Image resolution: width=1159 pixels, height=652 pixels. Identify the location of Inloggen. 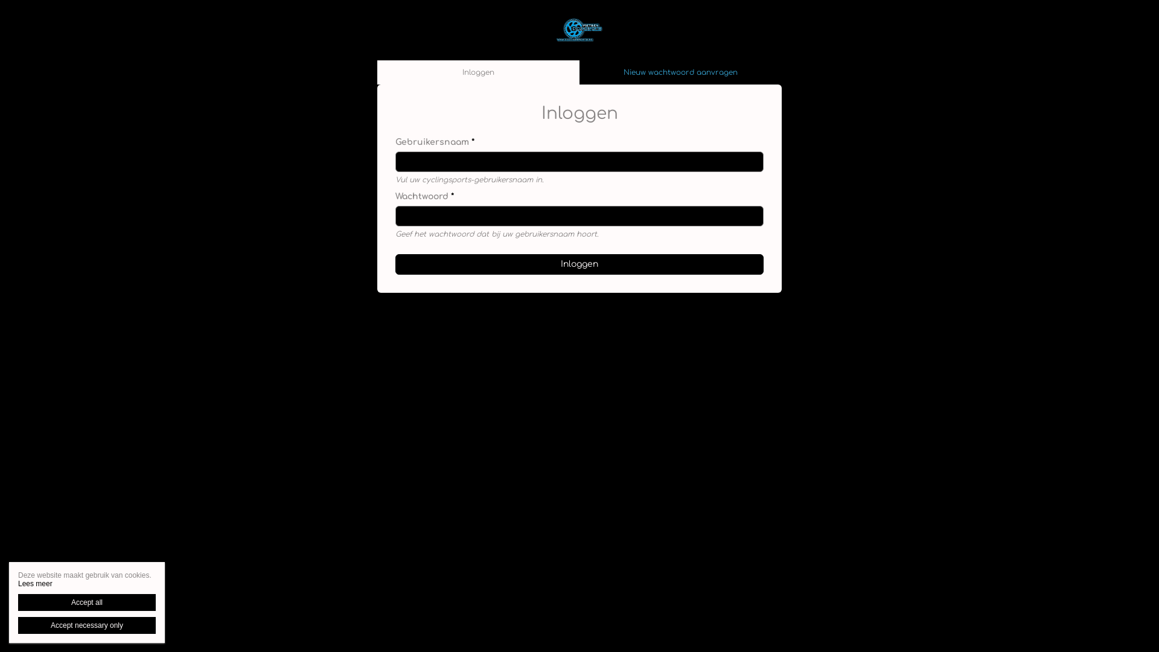
(579, 264).